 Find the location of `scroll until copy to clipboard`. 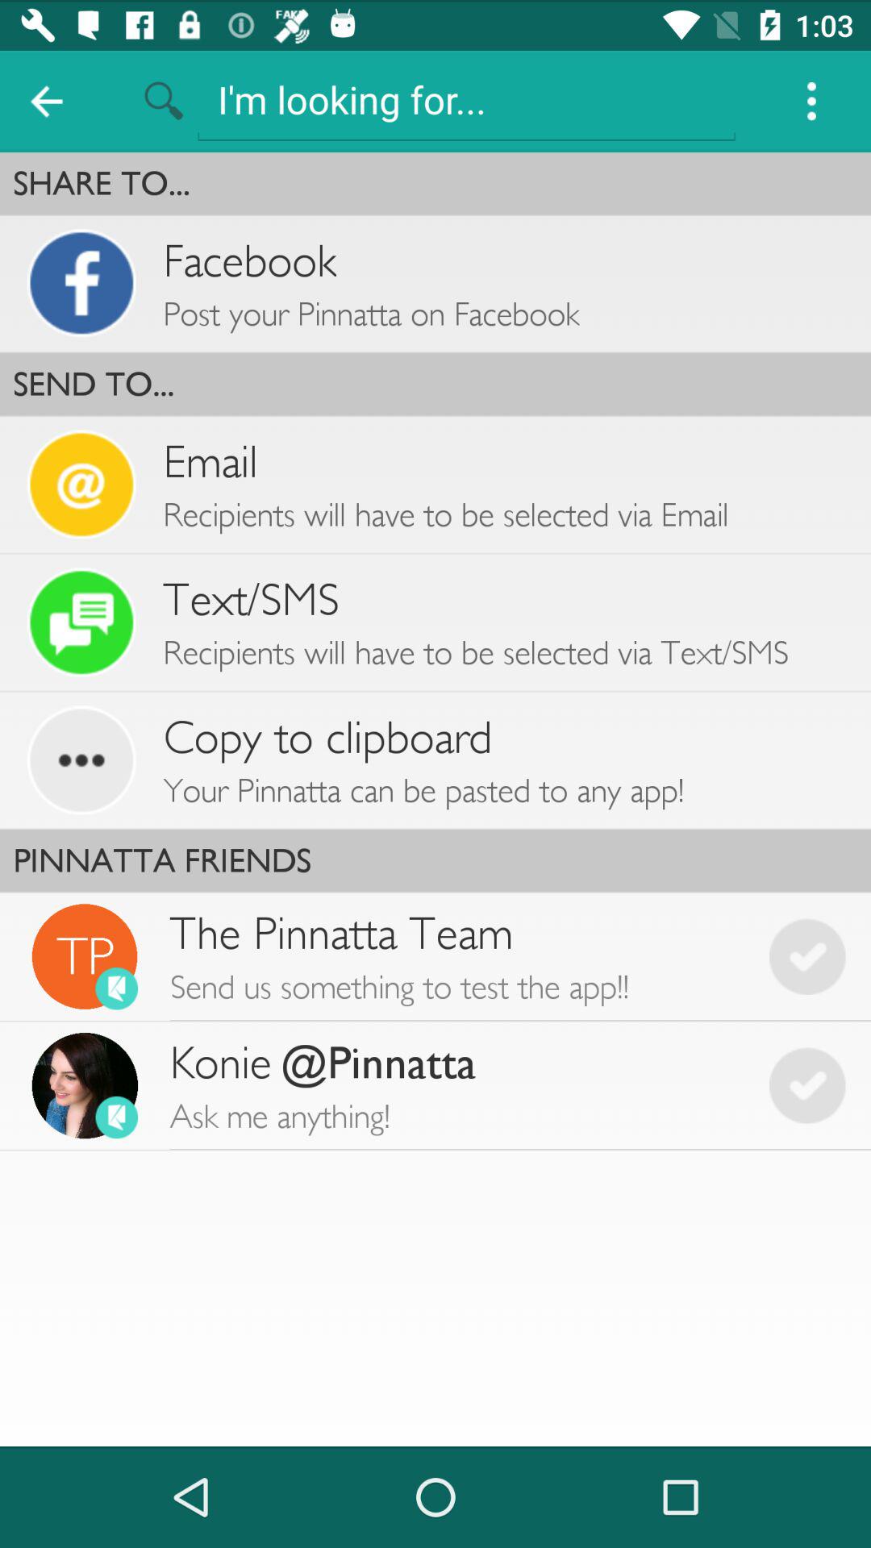

scroll until copy to clipboard is located at coordinates (327, 737).